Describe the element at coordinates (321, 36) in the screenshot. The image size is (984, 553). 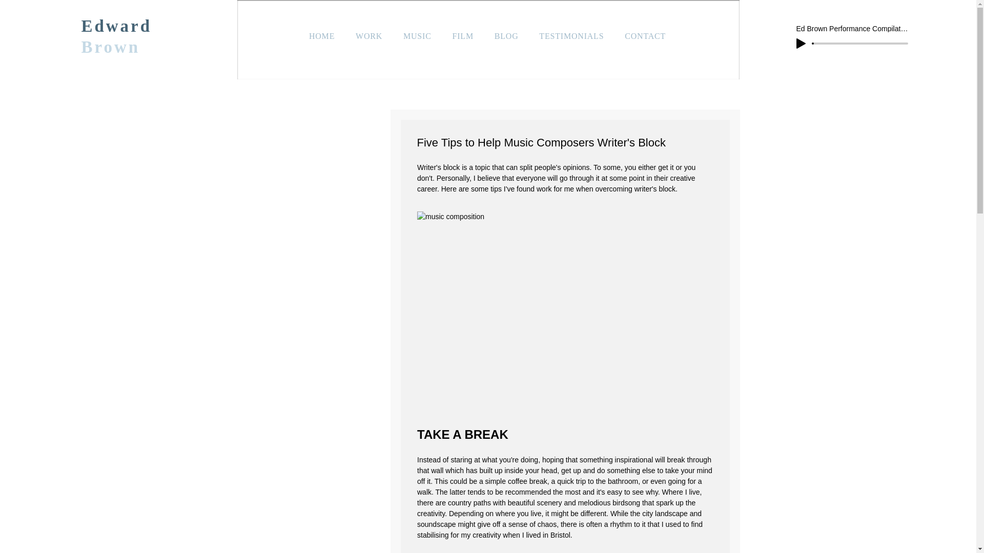
I see `HOME` at that location.